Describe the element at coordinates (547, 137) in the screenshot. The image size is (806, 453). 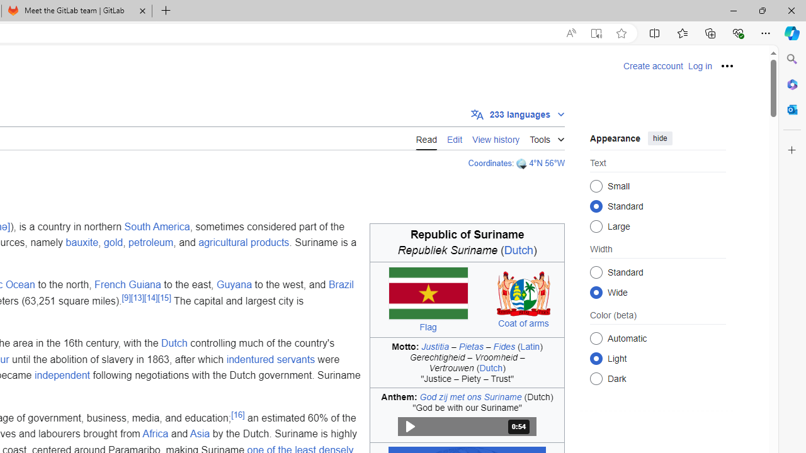
I see `Tools` at that location.